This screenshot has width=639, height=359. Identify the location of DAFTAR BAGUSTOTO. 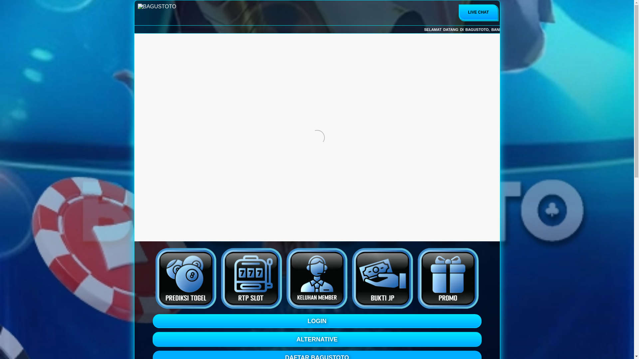
(317, 355).